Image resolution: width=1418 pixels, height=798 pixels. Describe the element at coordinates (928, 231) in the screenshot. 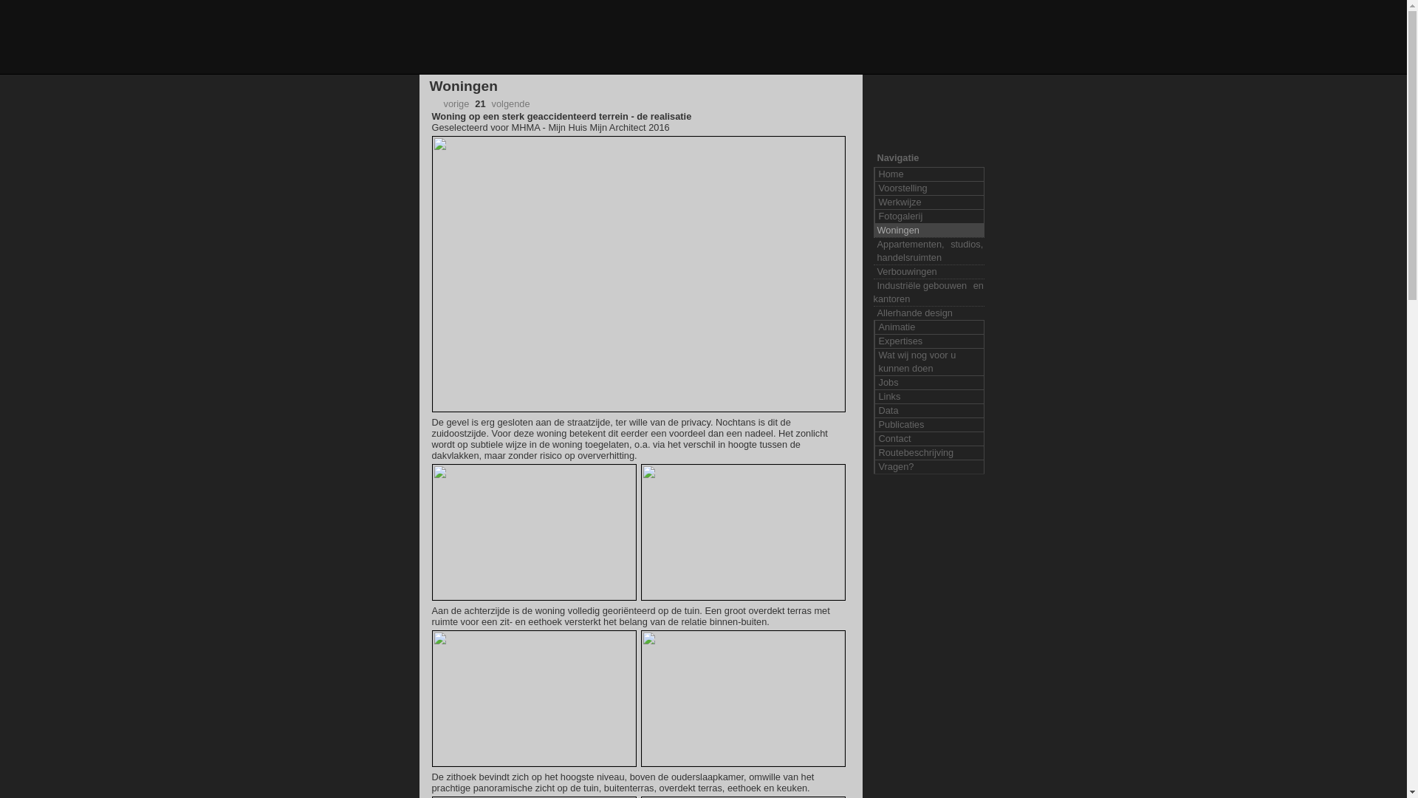

I see `Woningen` at that location.